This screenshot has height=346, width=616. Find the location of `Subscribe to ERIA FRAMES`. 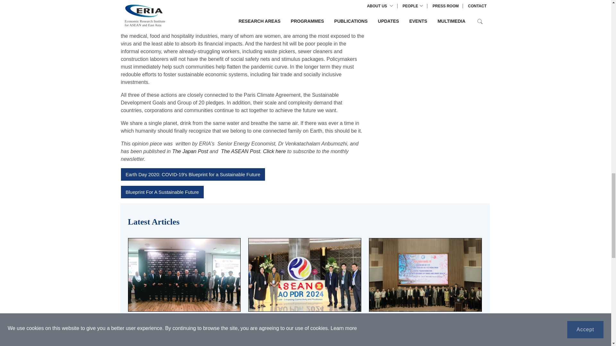

Subscribe to ERIA FRAMES is located at coordinates (274, 151).